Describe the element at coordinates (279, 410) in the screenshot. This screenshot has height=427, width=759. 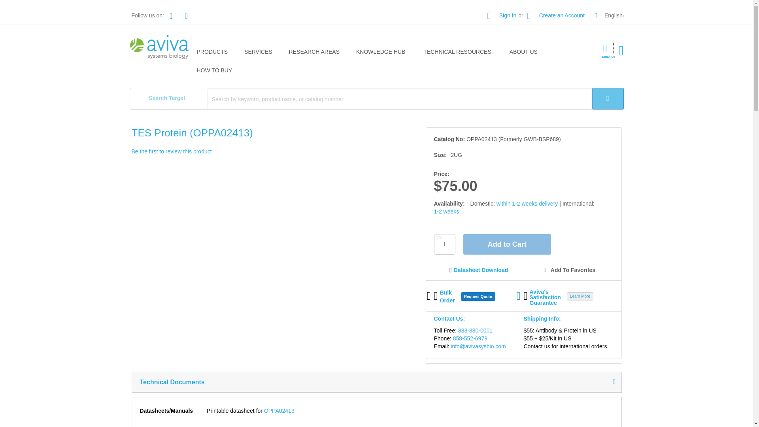
I see `OPPA02413 Datasheet` at that location.